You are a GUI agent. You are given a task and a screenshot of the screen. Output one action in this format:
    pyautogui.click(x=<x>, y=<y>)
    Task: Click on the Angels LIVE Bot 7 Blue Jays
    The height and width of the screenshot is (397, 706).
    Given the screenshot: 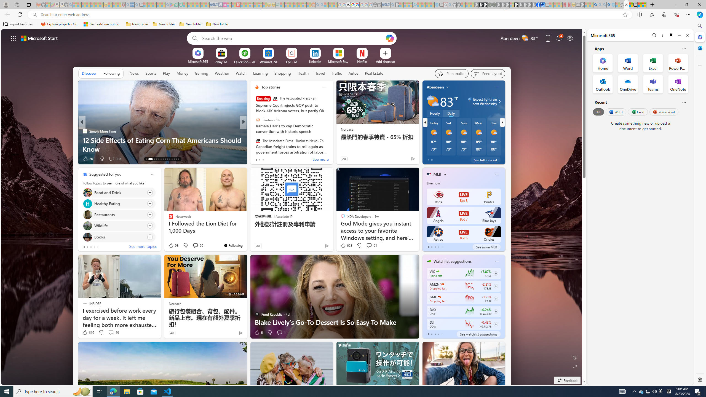 What is the action you would take?
    pyautogui.click(x=463, y=216)
    